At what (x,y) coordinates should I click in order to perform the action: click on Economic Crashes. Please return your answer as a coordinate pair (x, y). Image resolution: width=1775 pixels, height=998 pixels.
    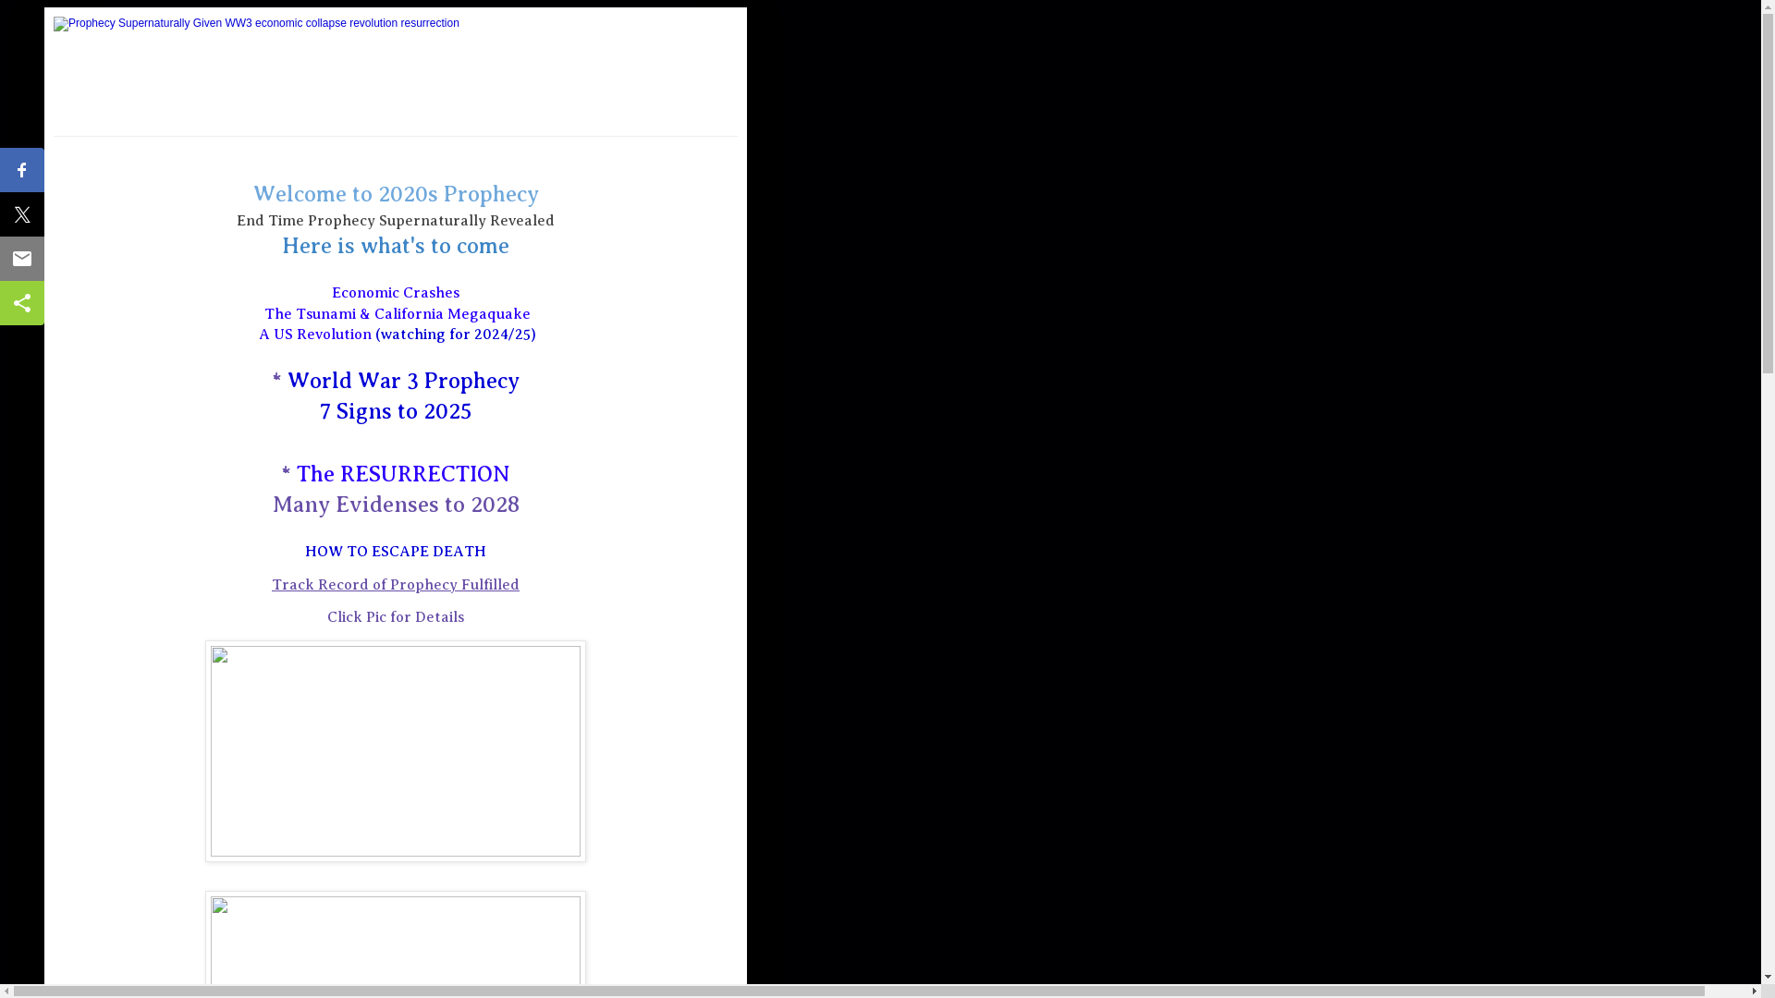
    Looking at the image, I should click on (396, 293).